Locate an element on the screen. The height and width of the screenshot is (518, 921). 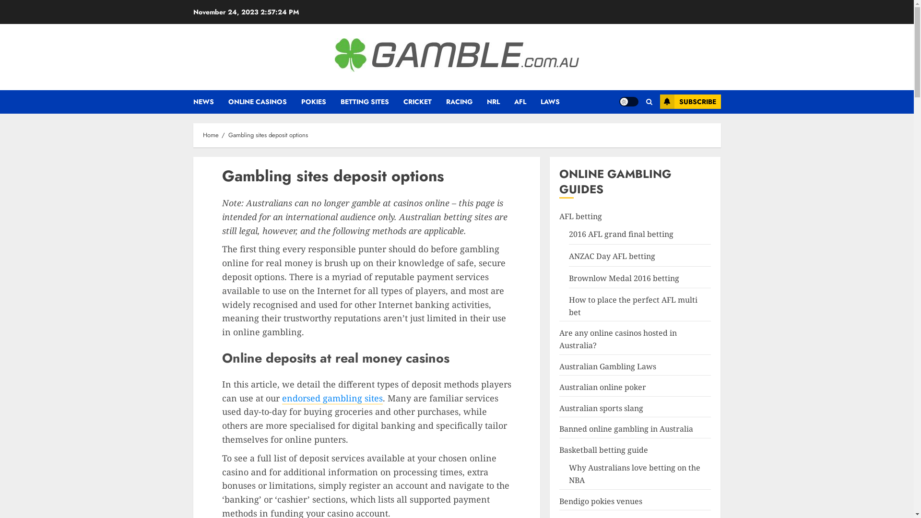
NEWS is located at coordinates (210, 102).